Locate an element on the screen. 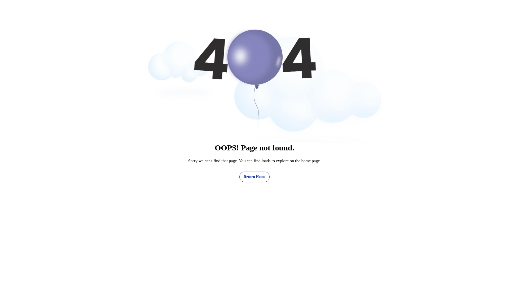 This screenshot has width=509, height=286. Return Home is located at coordinates (254, 177).